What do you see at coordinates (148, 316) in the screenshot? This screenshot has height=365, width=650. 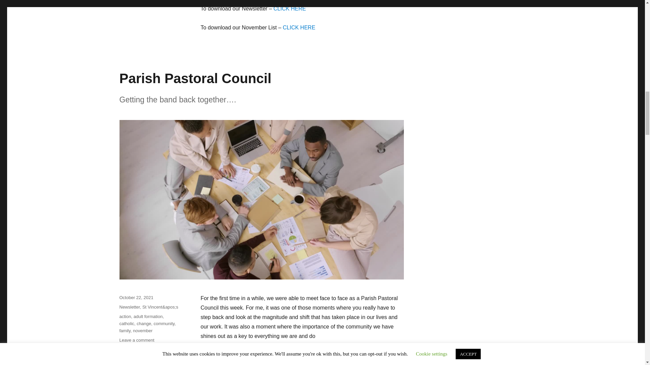 I see `adult formation` at bounding box center [148, 316].